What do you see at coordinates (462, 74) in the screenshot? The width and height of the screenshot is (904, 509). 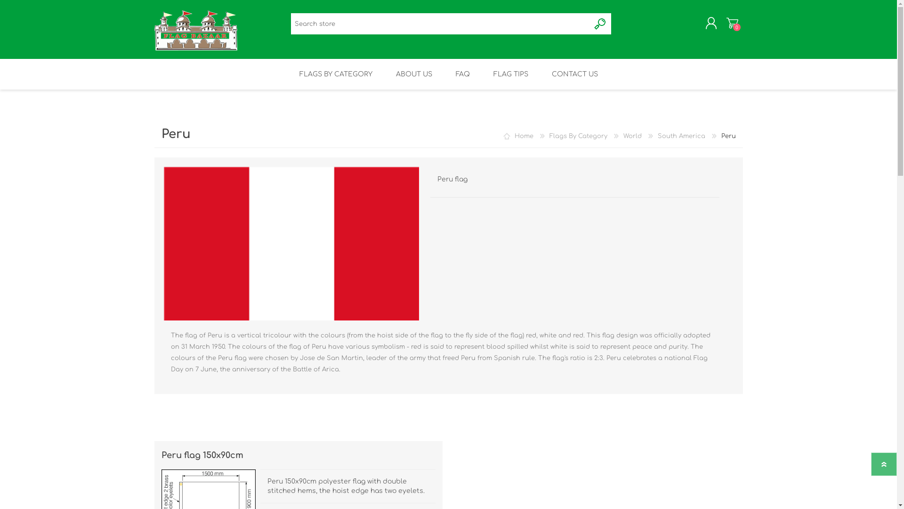 I see `FAQ` at bounding box center [462, 74].